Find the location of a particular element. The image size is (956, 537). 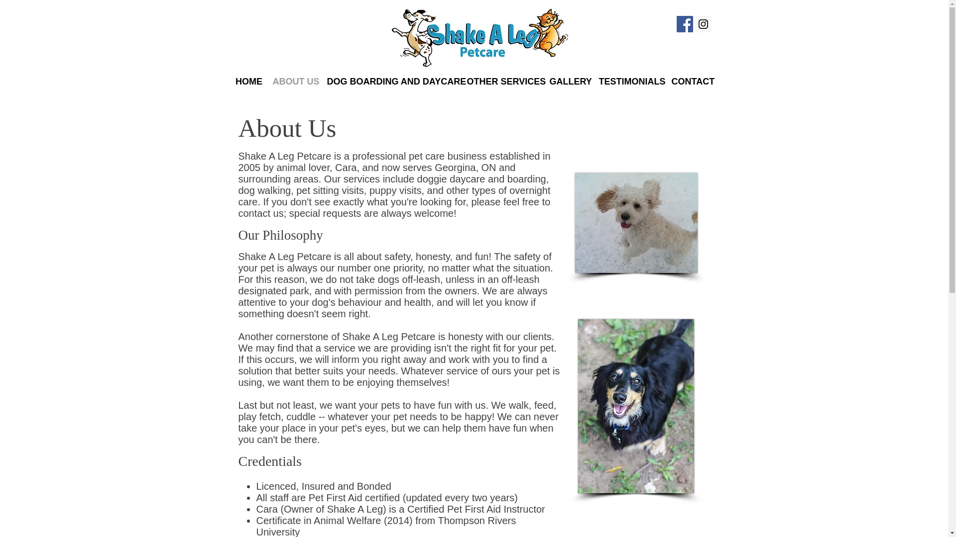

GALLERY is located at coordinates (569, 82).